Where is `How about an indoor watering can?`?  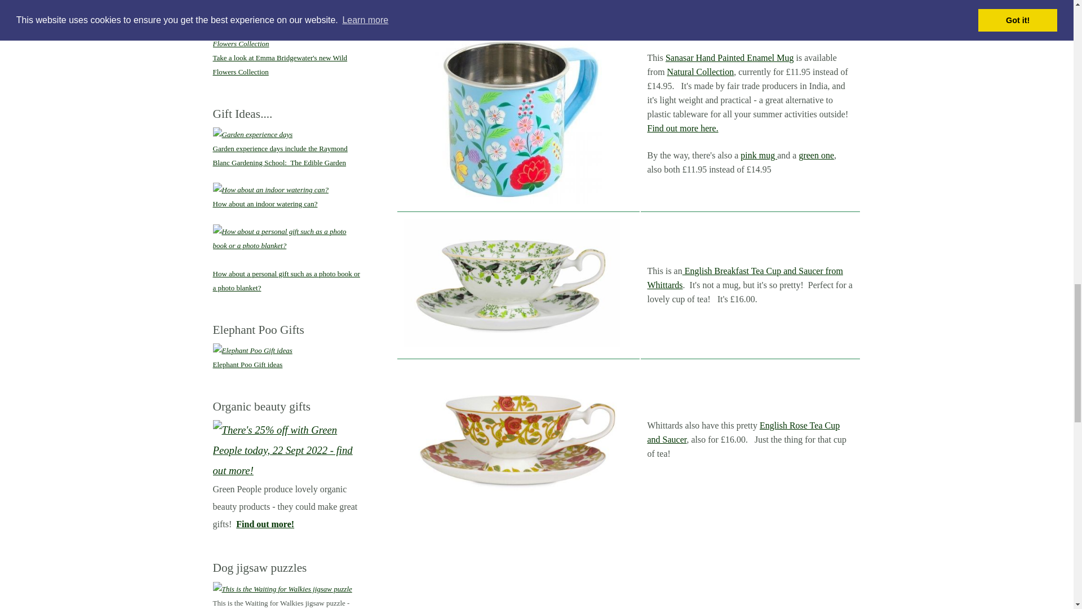 How about an indoor watering can? is located at coordinates (270, 189).